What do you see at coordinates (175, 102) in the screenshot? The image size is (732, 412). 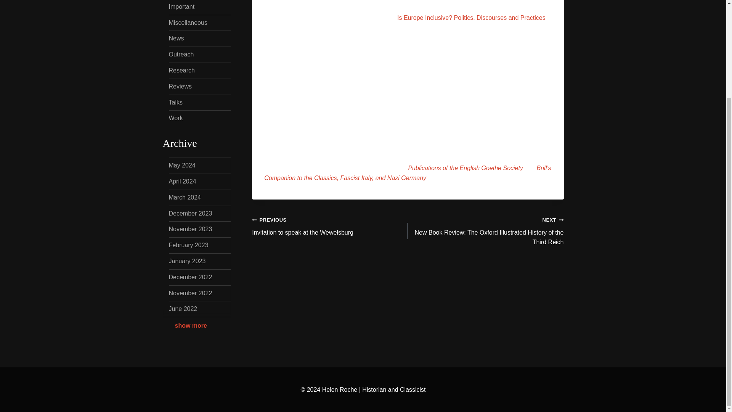 I see `December 2022` at bounding box center [175, 102].